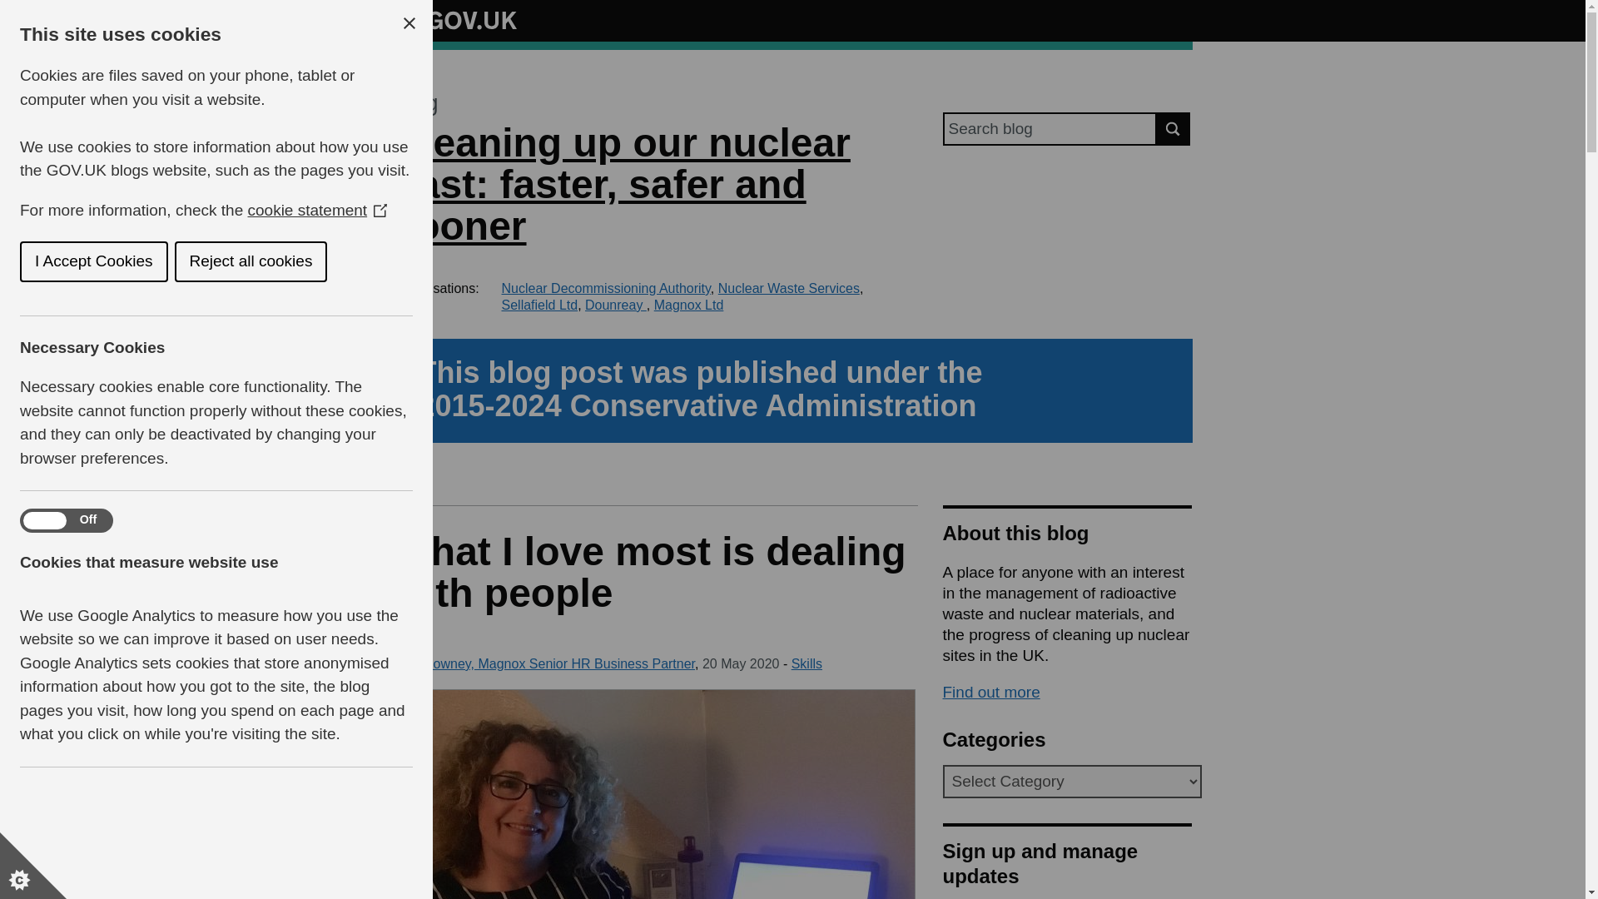 The image size is (1598, 899). Describe the element at coordinates (539, 305) in the screenshot. I see `Sellafield Ltd` at that location.